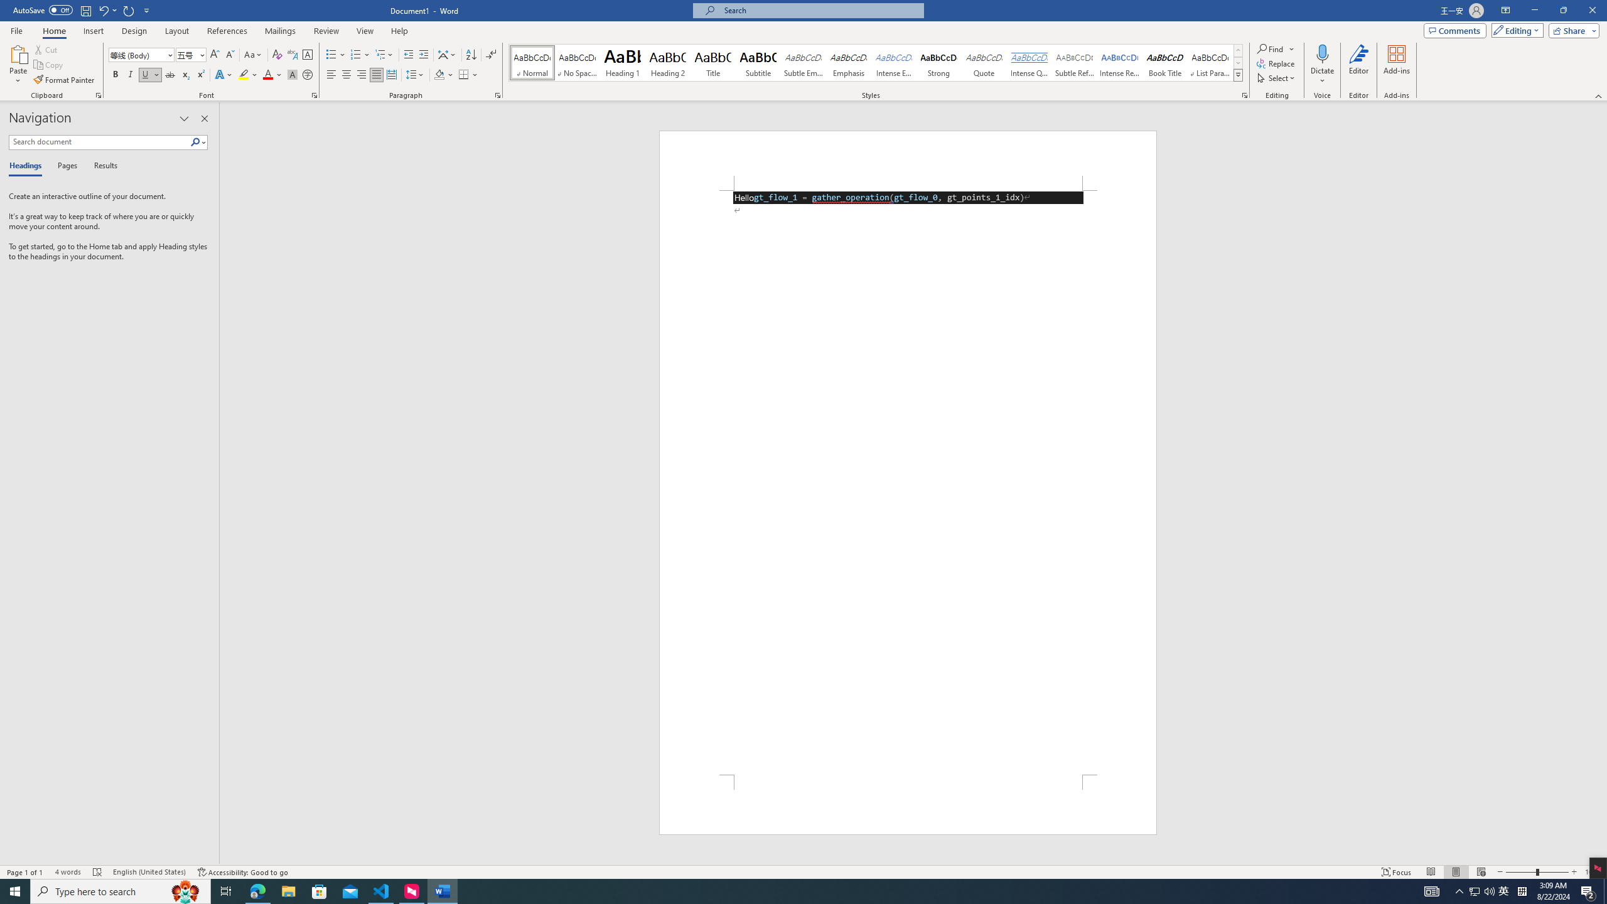 The image size is (1607, 904). Describe the element at coordinates (668, 63) in the screenshot. I see `Heading 2` at that location.